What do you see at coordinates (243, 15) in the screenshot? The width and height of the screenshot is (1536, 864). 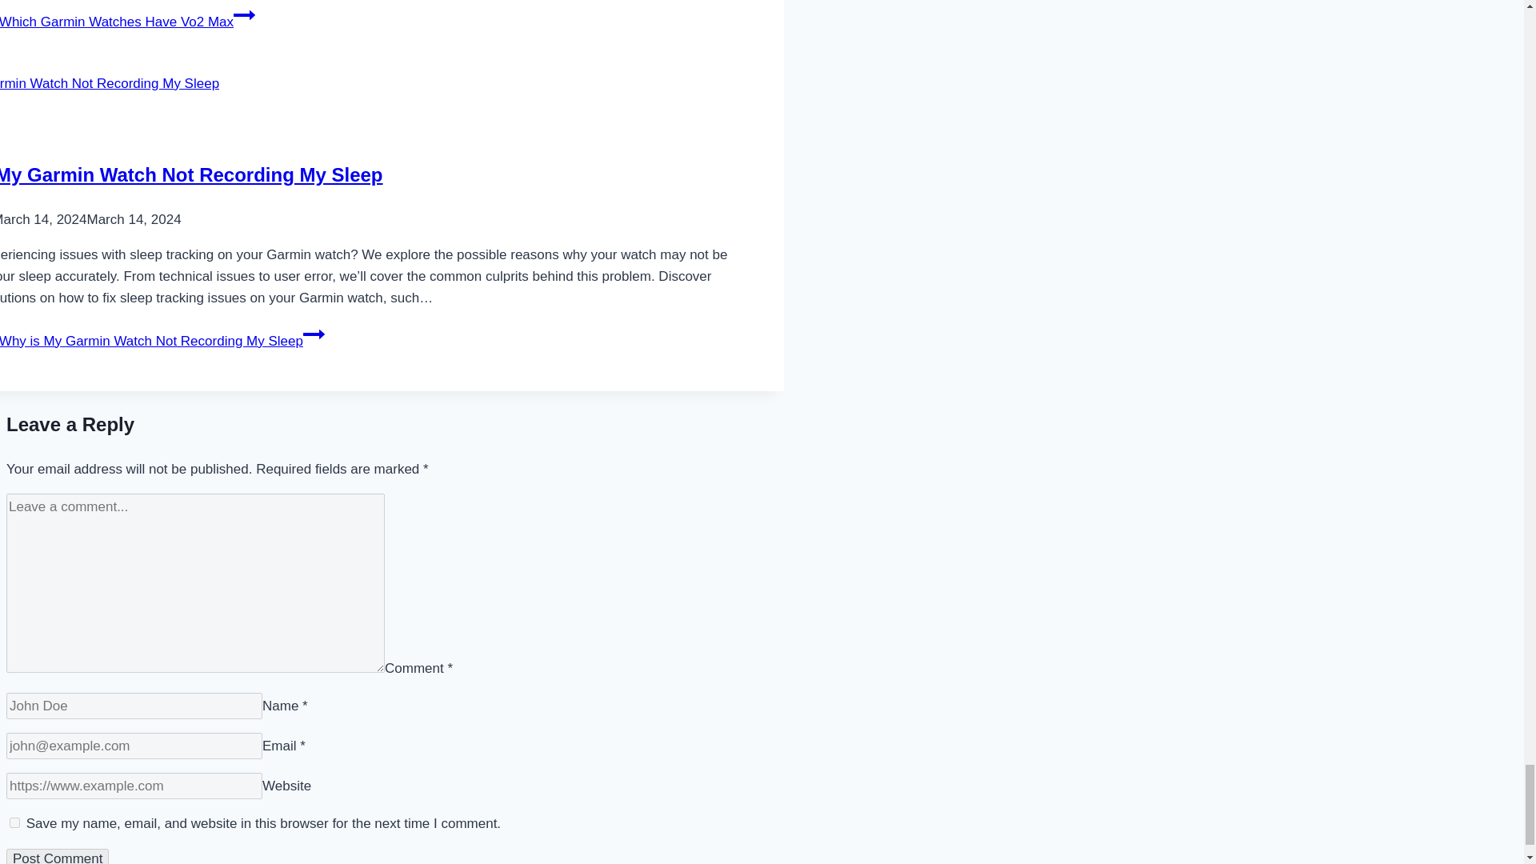 I see `Continue` at bounding box center [243, 15].